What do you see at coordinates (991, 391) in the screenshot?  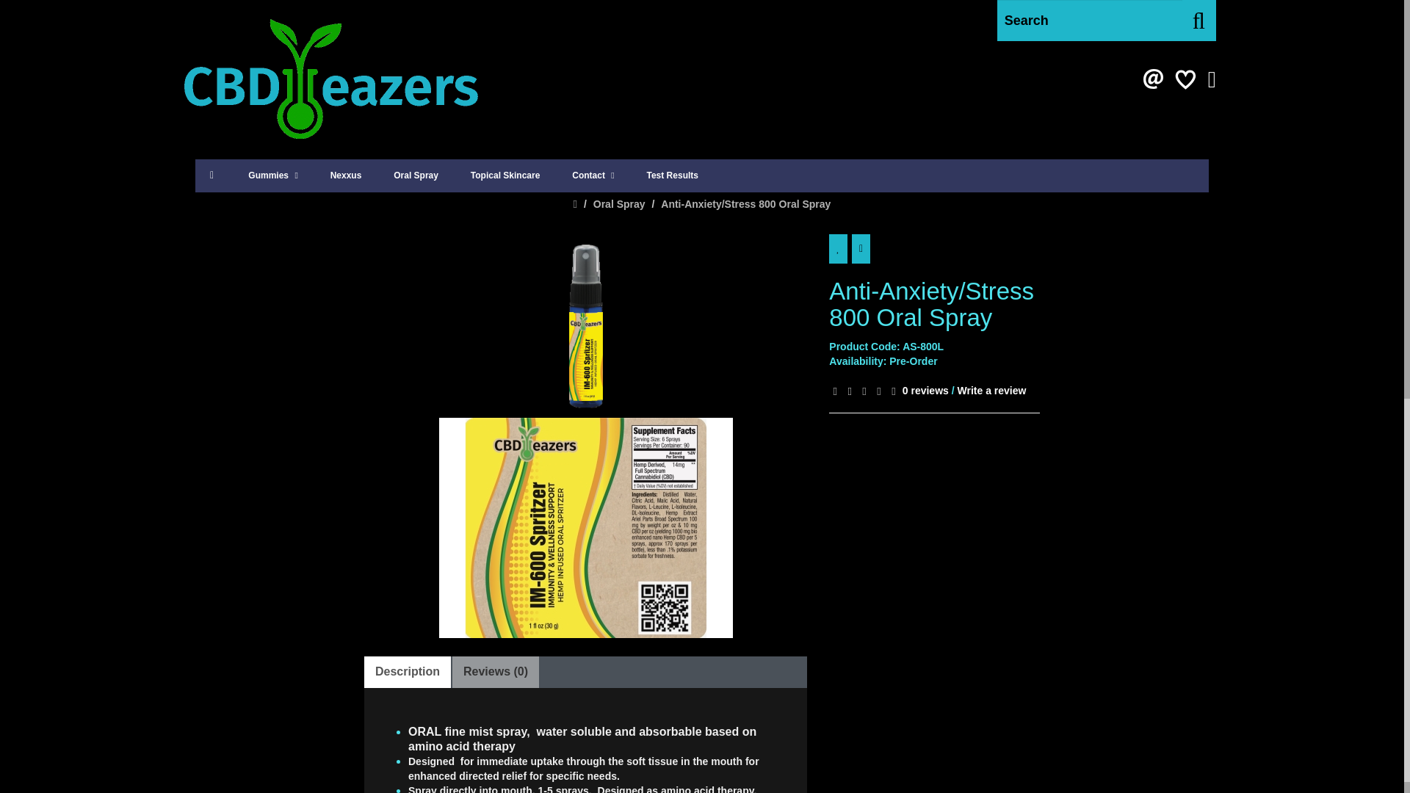 I see `Write a review` at bounding box center [991, 391].